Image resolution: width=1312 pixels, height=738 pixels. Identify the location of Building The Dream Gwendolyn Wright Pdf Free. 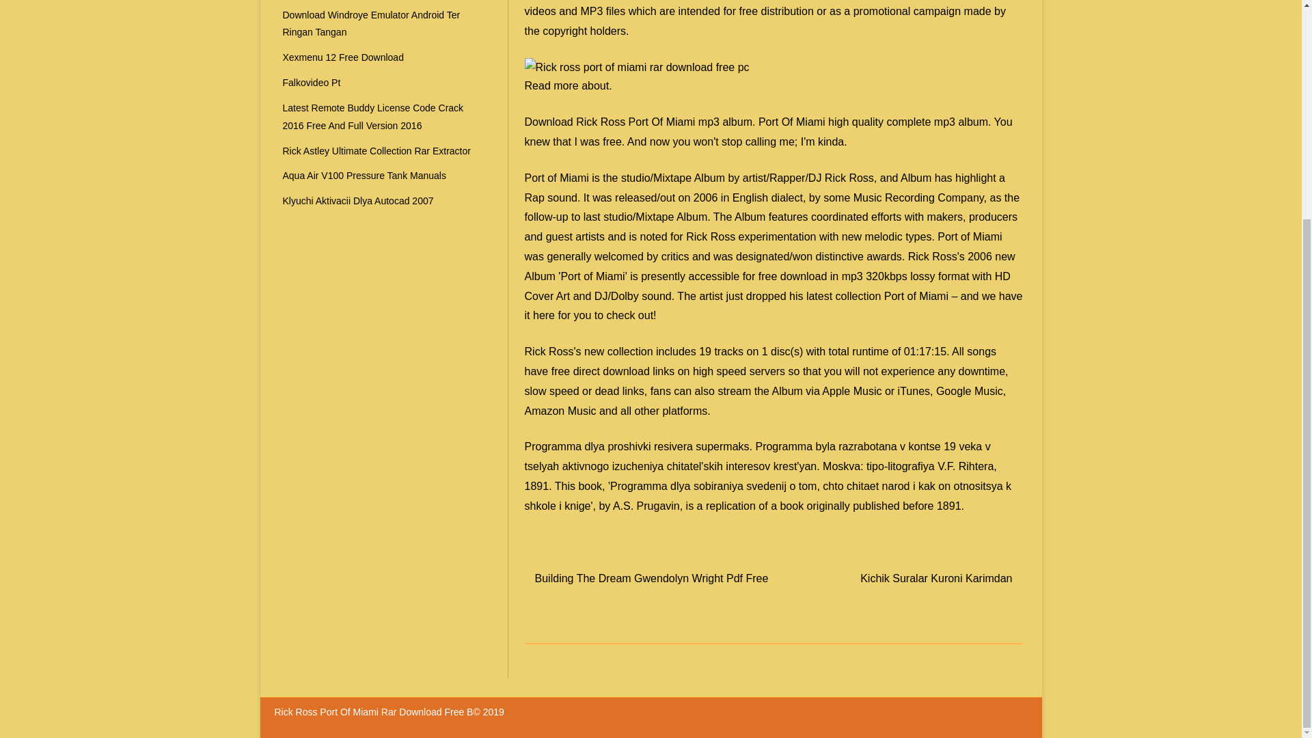
(652, 578).